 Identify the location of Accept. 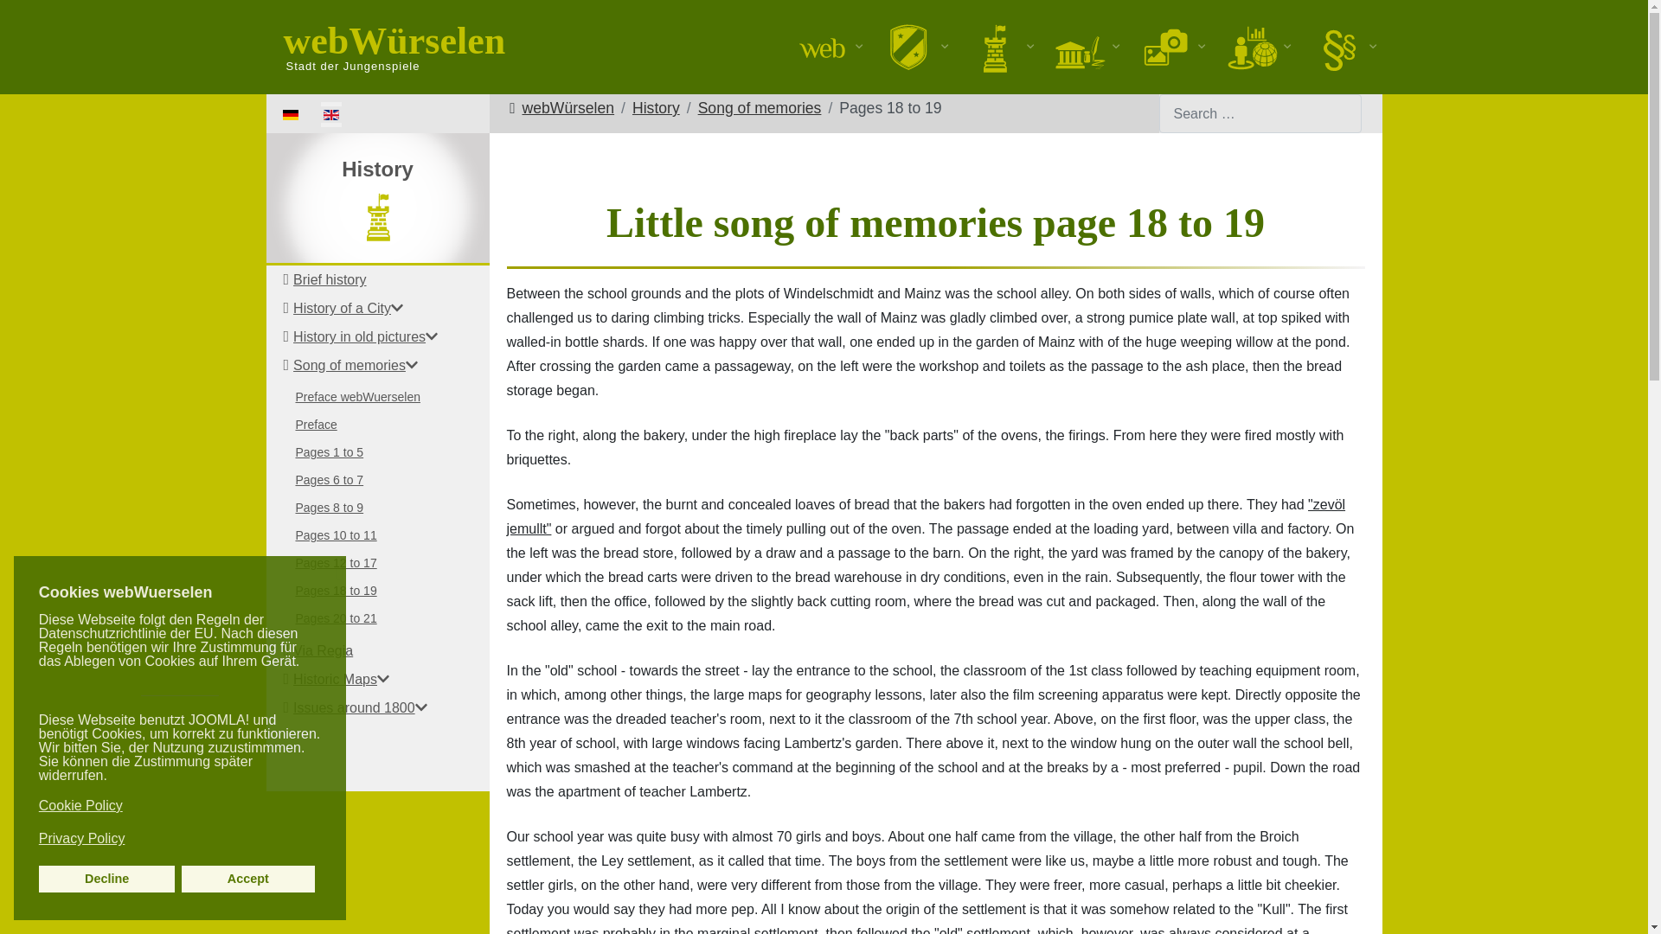
(247, 879).